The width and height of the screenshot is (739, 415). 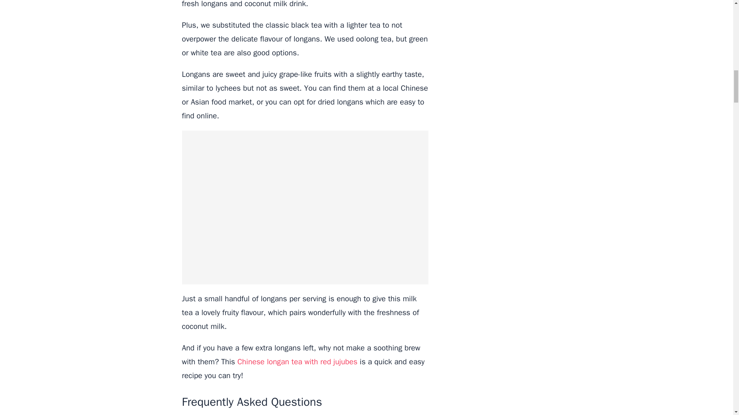 What do you see at coordinates (296, 361) in the screenshot?
I see `Chinese longan tea with red jujubes` at bounding box center [296, 361].